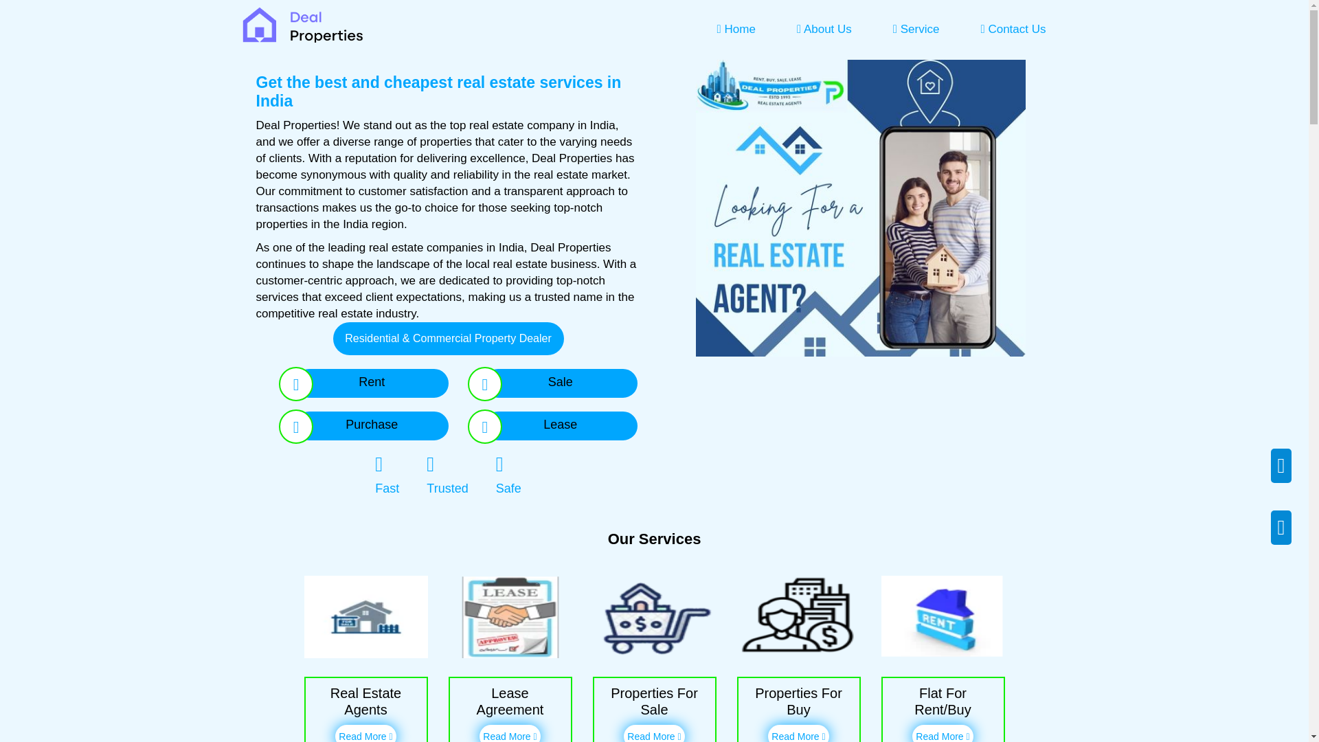  Describe the element at coordinates (916, 29) in the screenshot. I see `Service` at that location.